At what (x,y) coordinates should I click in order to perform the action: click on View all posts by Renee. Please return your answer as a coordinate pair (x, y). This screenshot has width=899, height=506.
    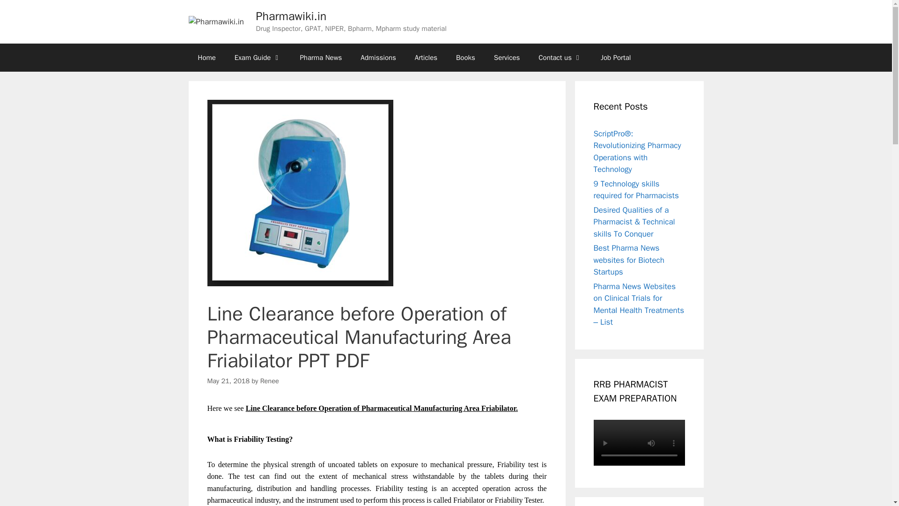
    Looking at the image, I should click on (270, 380).